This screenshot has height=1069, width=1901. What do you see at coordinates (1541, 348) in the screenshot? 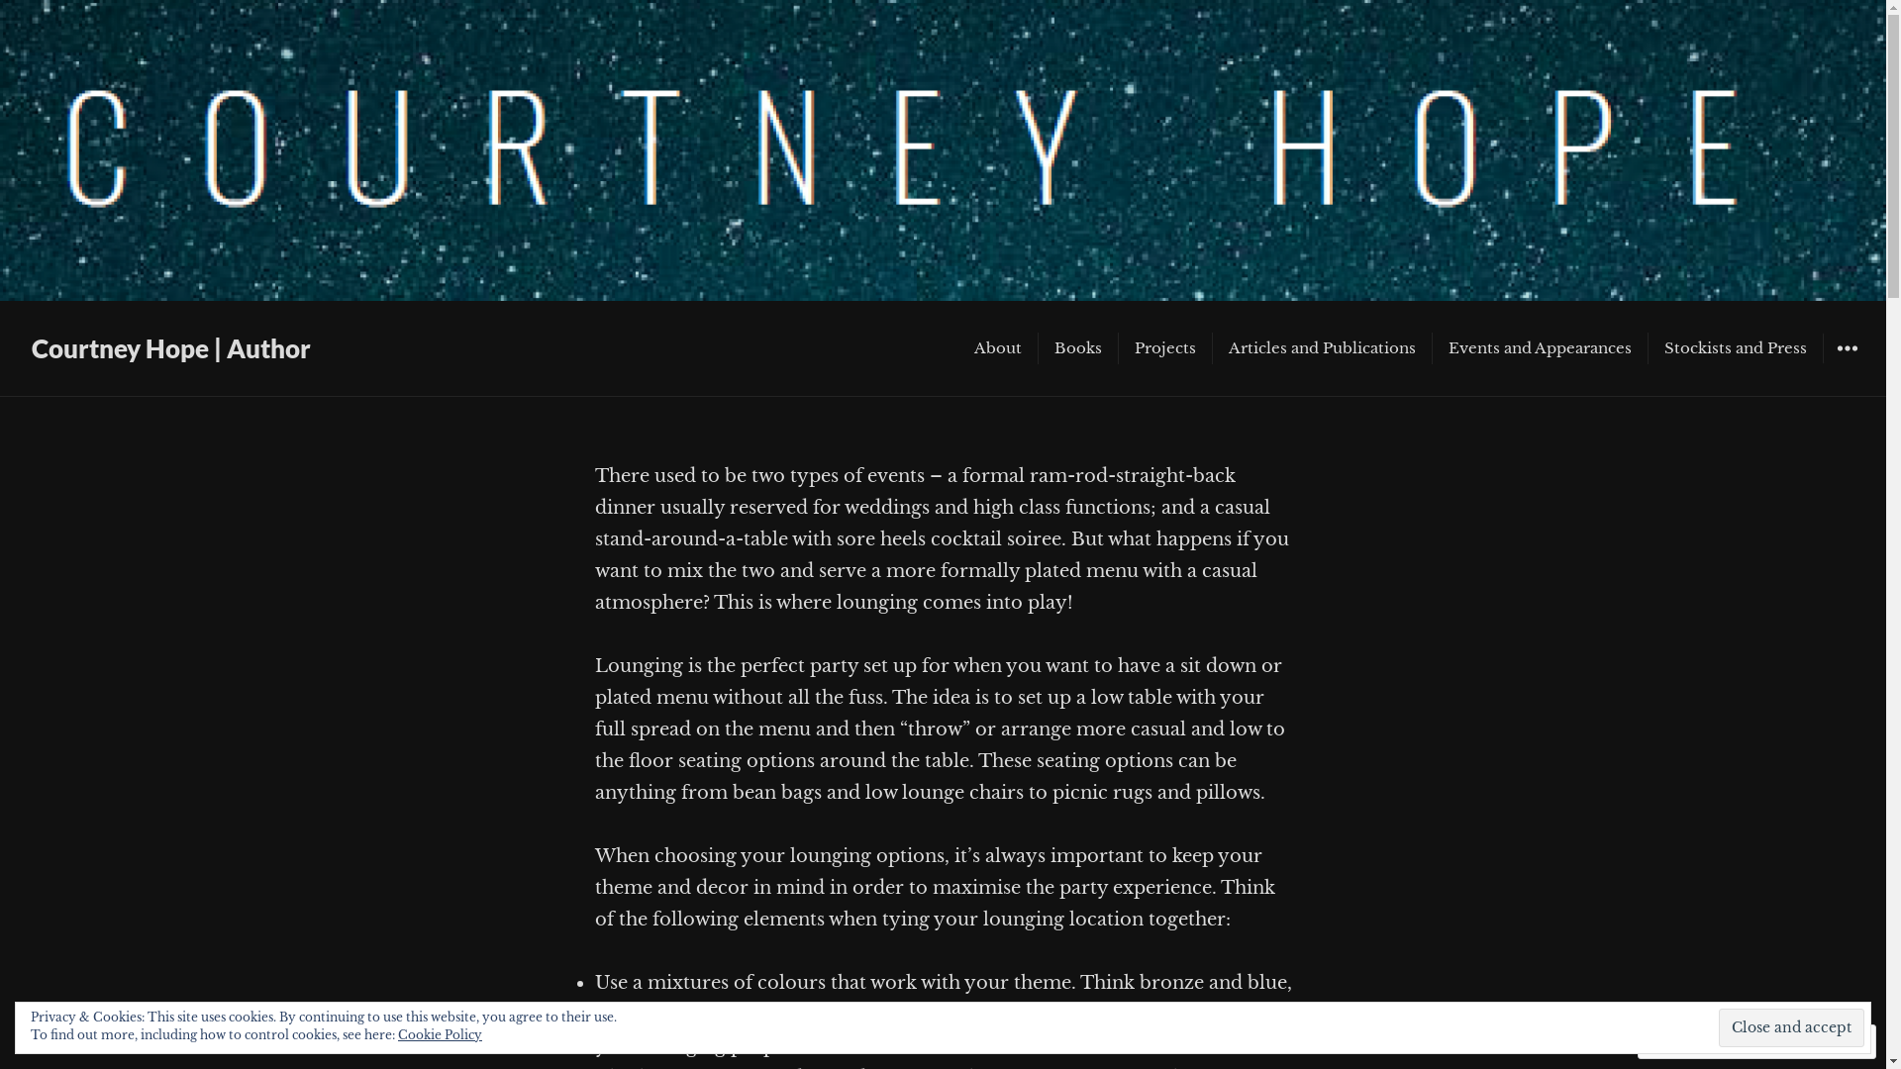
I see `Events and Appearances` at bounding box center [1541, 348].